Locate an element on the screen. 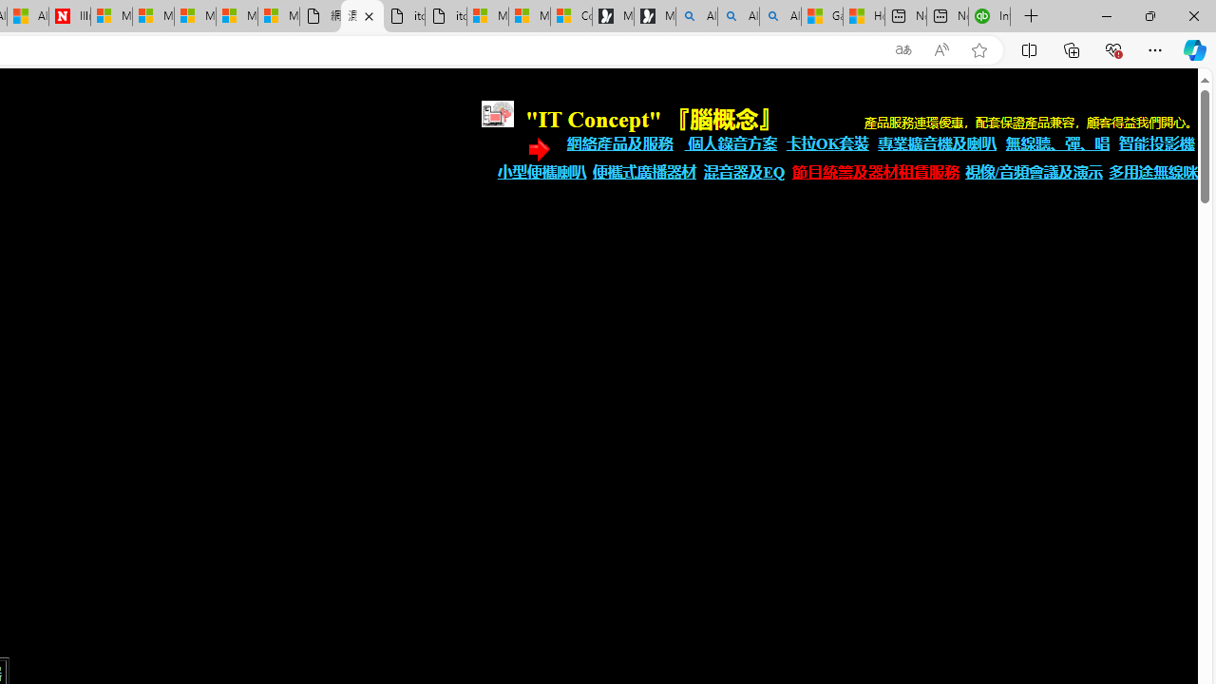 Image resolution: width=1216 pixels, height=684 pixels. Show translate options is located at coordinates (902, 50).